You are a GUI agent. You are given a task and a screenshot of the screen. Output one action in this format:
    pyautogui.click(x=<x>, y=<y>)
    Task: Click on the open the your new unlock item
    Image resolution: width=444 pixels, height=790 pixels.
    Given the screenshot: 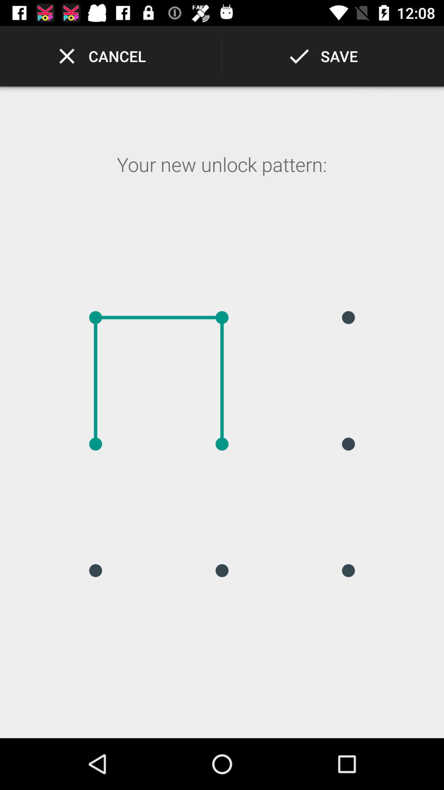 What is the action you would take?
    pyautogui.click(x=222, y=175)
    